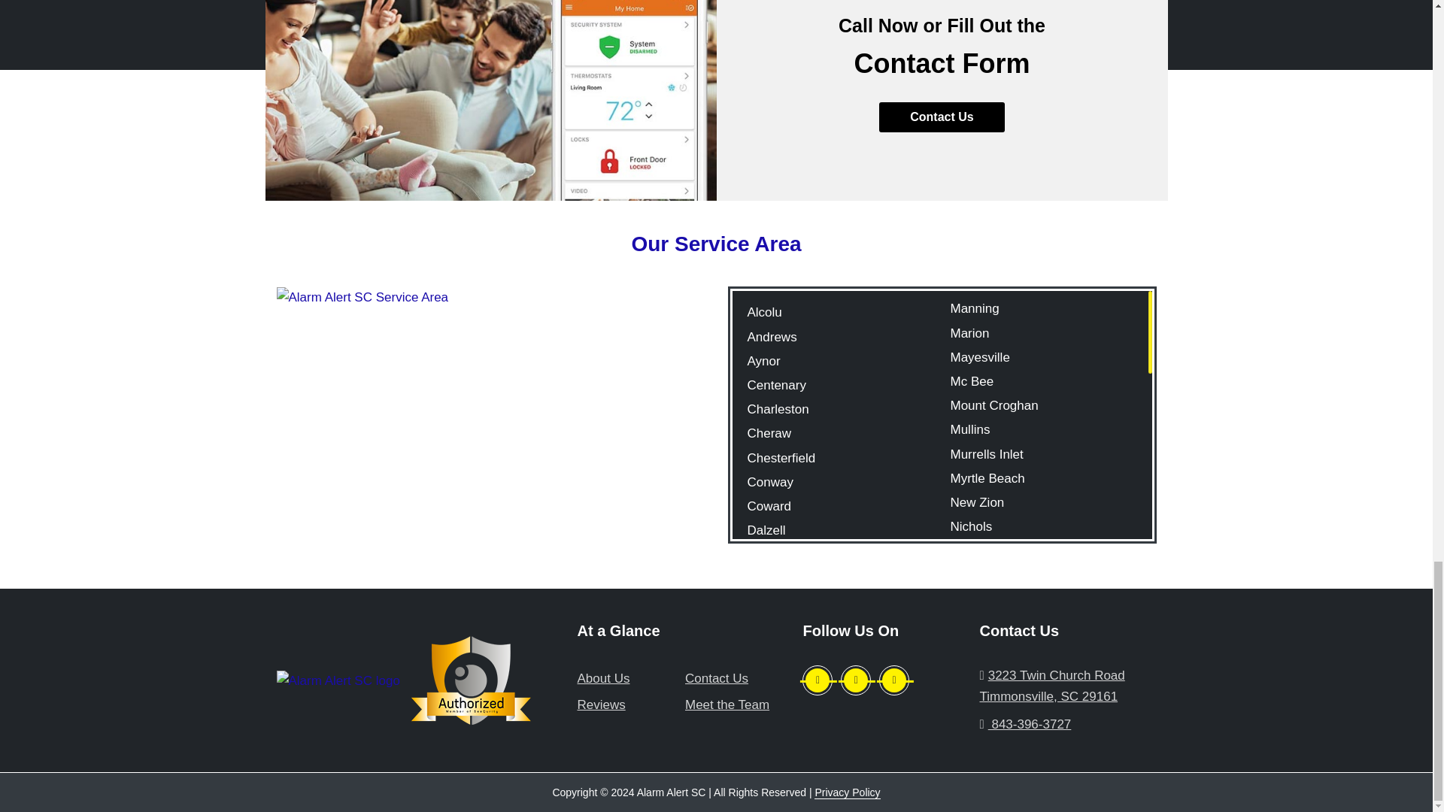 The height and width of the screenshot is (812, 1444). What do you see at coordinates (855, 680) in the screenshot?
I see `Our Google Page` at bounding box center [855, 680].